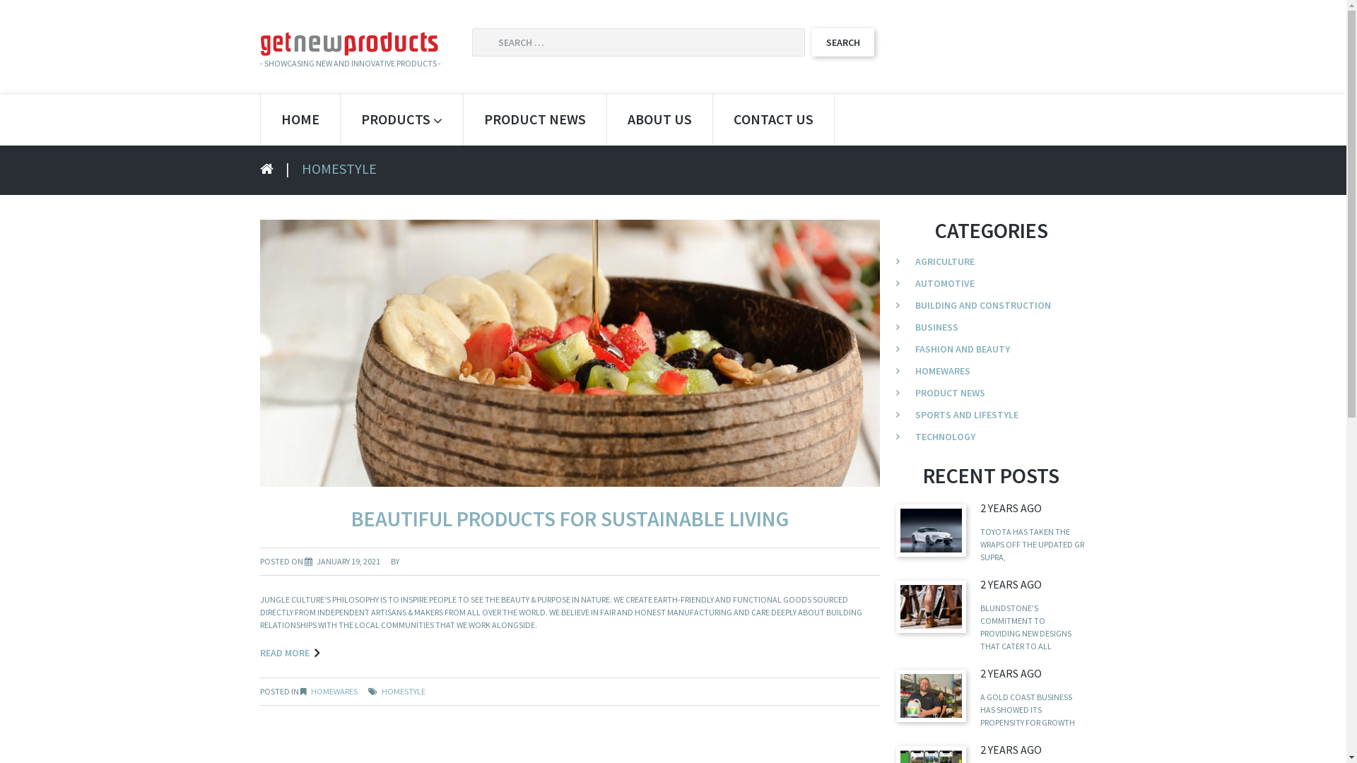 This screenshot has width=1357, height=763. Describe the element at coordinates (937, 327) in the screenshot. I see `BUSINESS` at that location.